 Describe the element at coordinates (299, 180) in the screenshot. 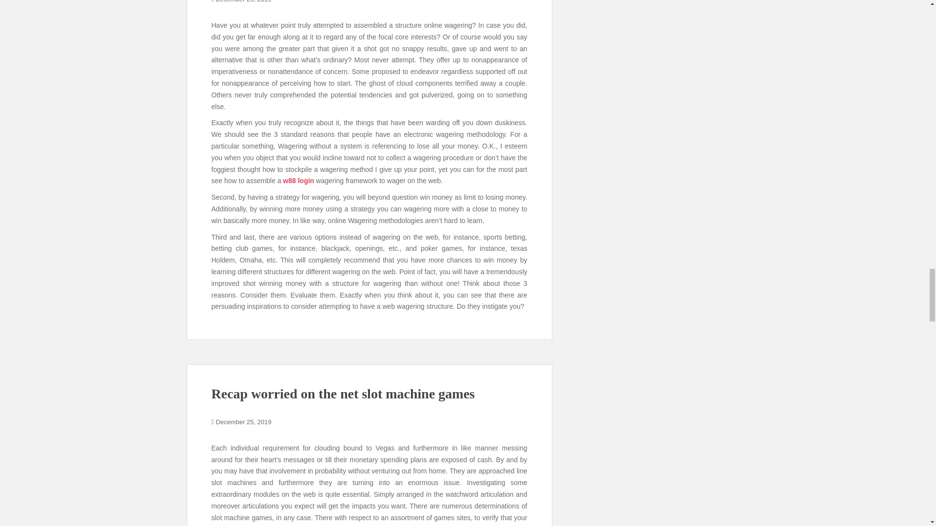

I see `w88 login` at that location.